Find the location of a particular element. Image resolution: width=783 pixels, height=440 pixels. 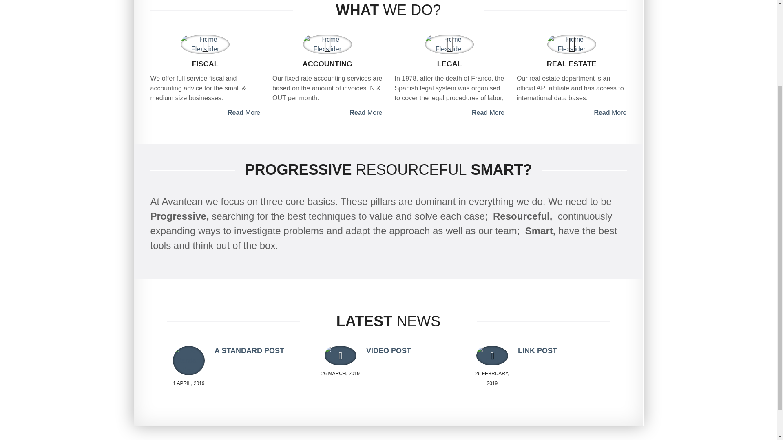

LINK POST is located at coordinates (537, 350).